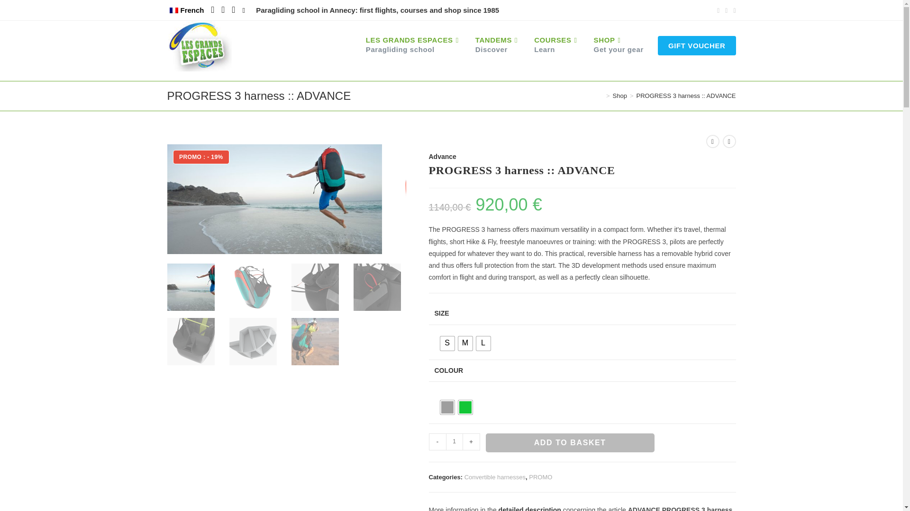 This screenshot has height=511, width=910. I want to click on 04 50 60 79 06, so click(213, 9).